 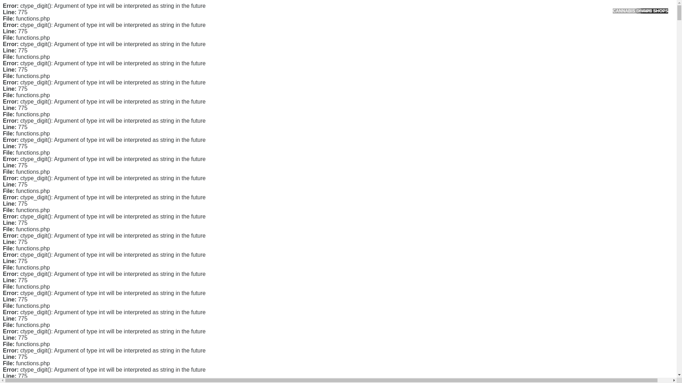 What do you see at coordinates (366, 295) in the screenshot?
I see `additional resources` at bounding box center [366, 295].